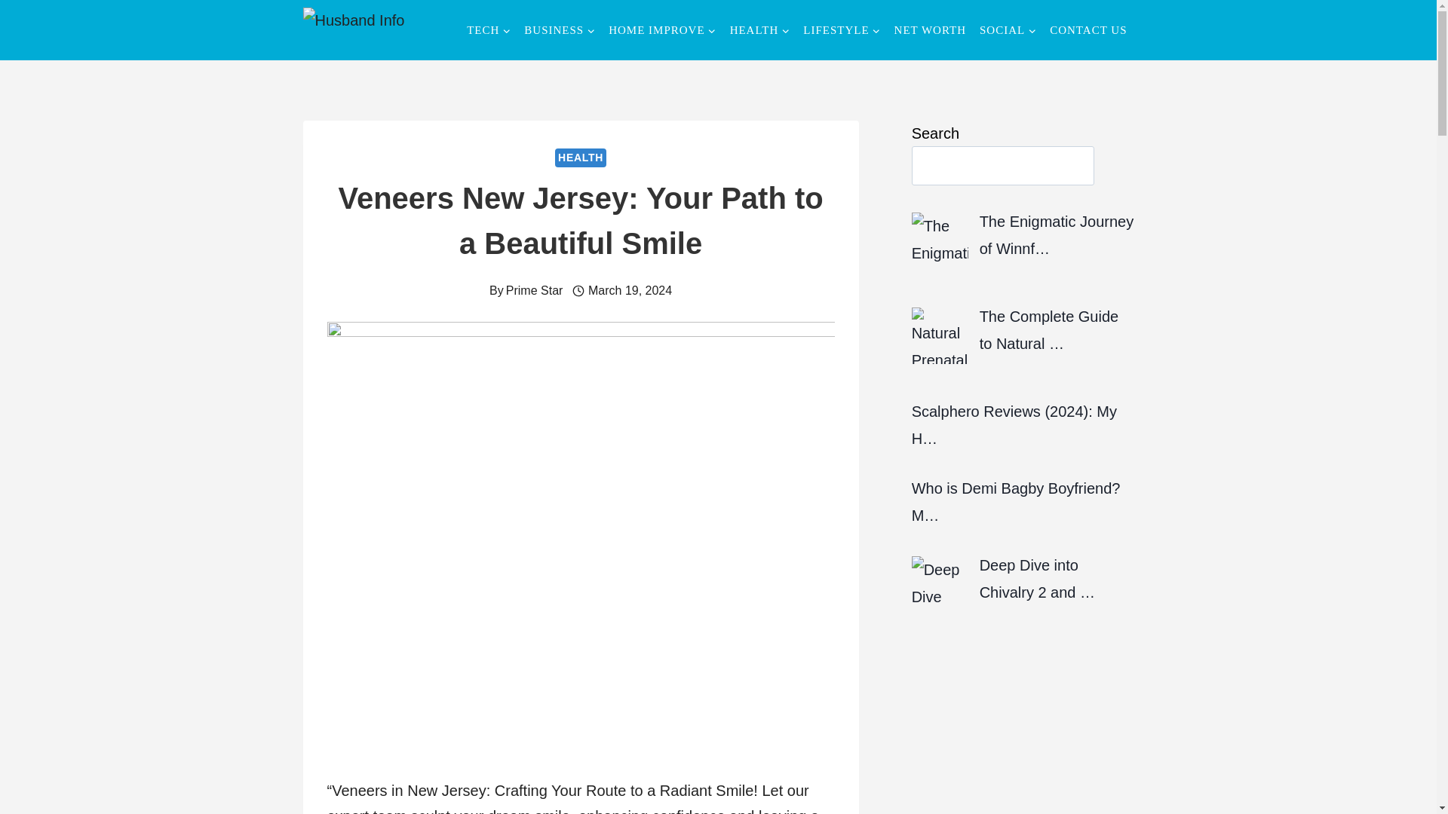 Image resolution: width=1448 pixels, height=814 pixels. Describe the element at coordinates (560, 30) in the screenshot. I see `BUSINESS` at that location.